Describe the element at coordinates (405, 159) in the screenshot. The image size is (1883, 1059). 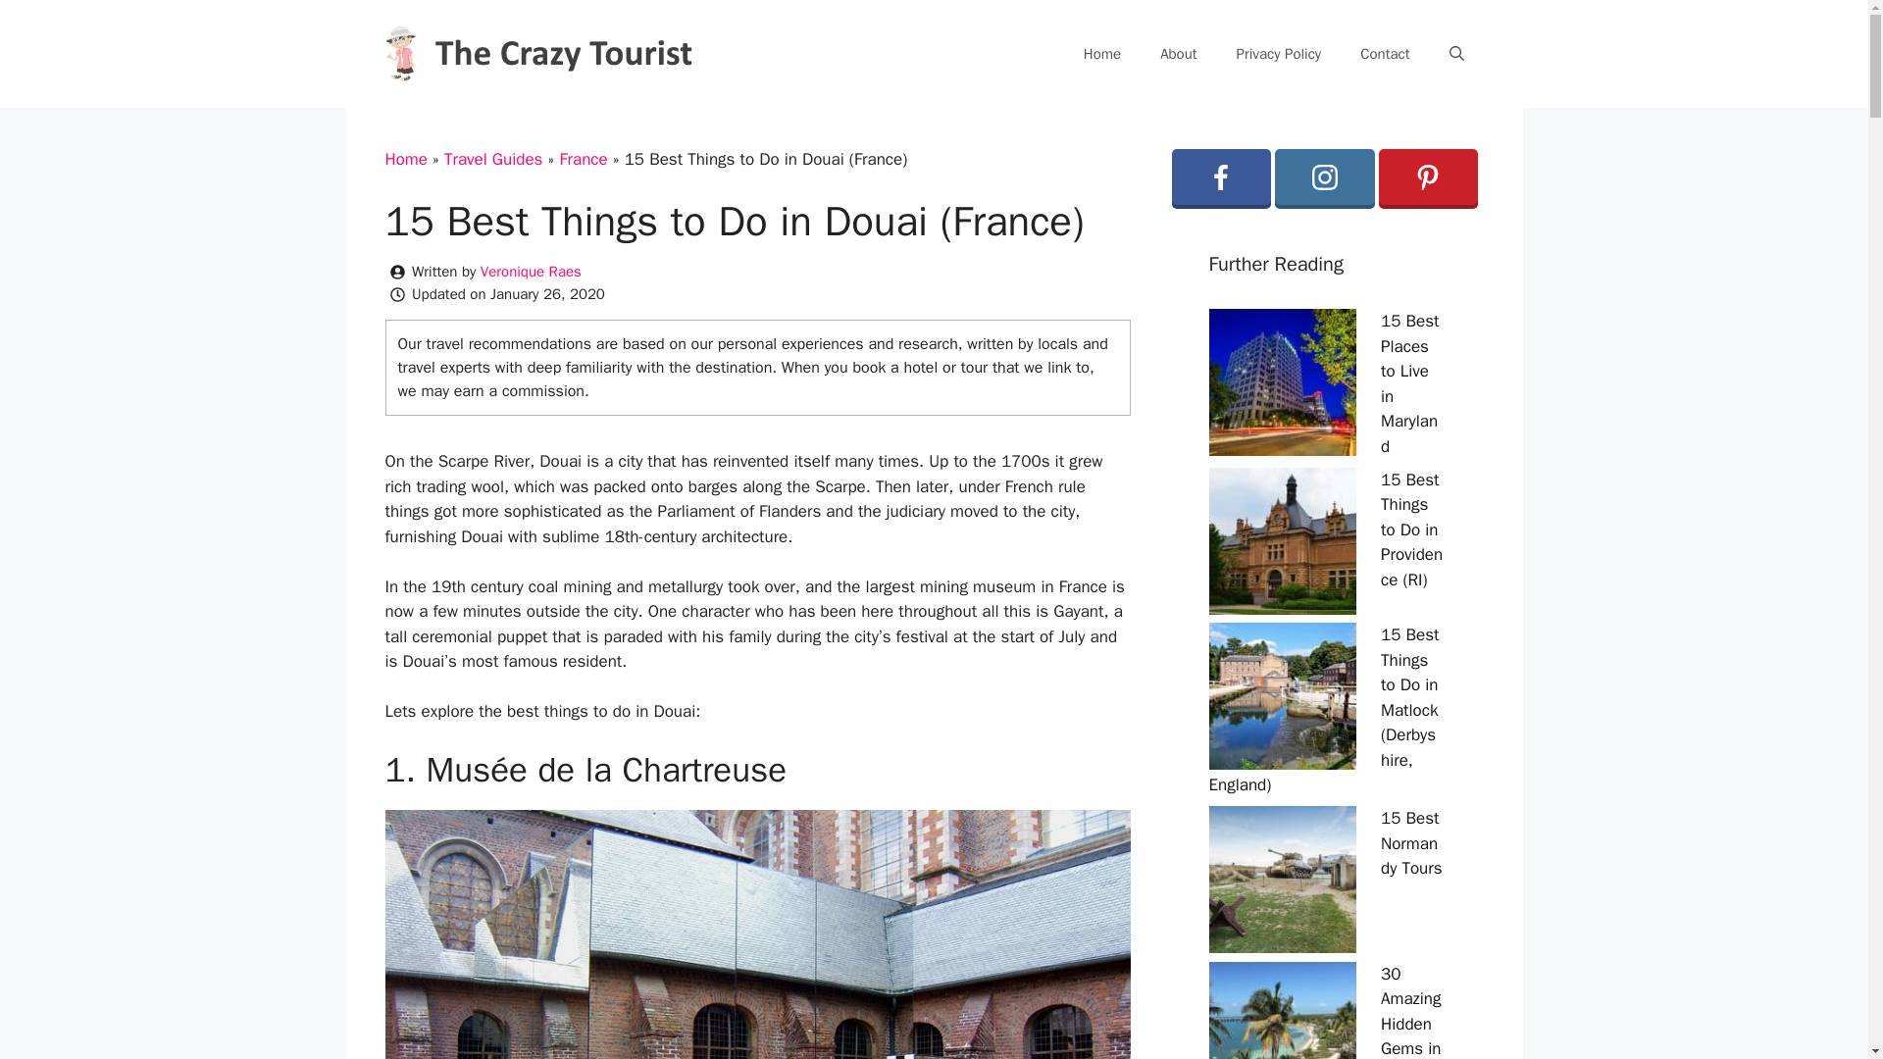
I see `Home` at that location.